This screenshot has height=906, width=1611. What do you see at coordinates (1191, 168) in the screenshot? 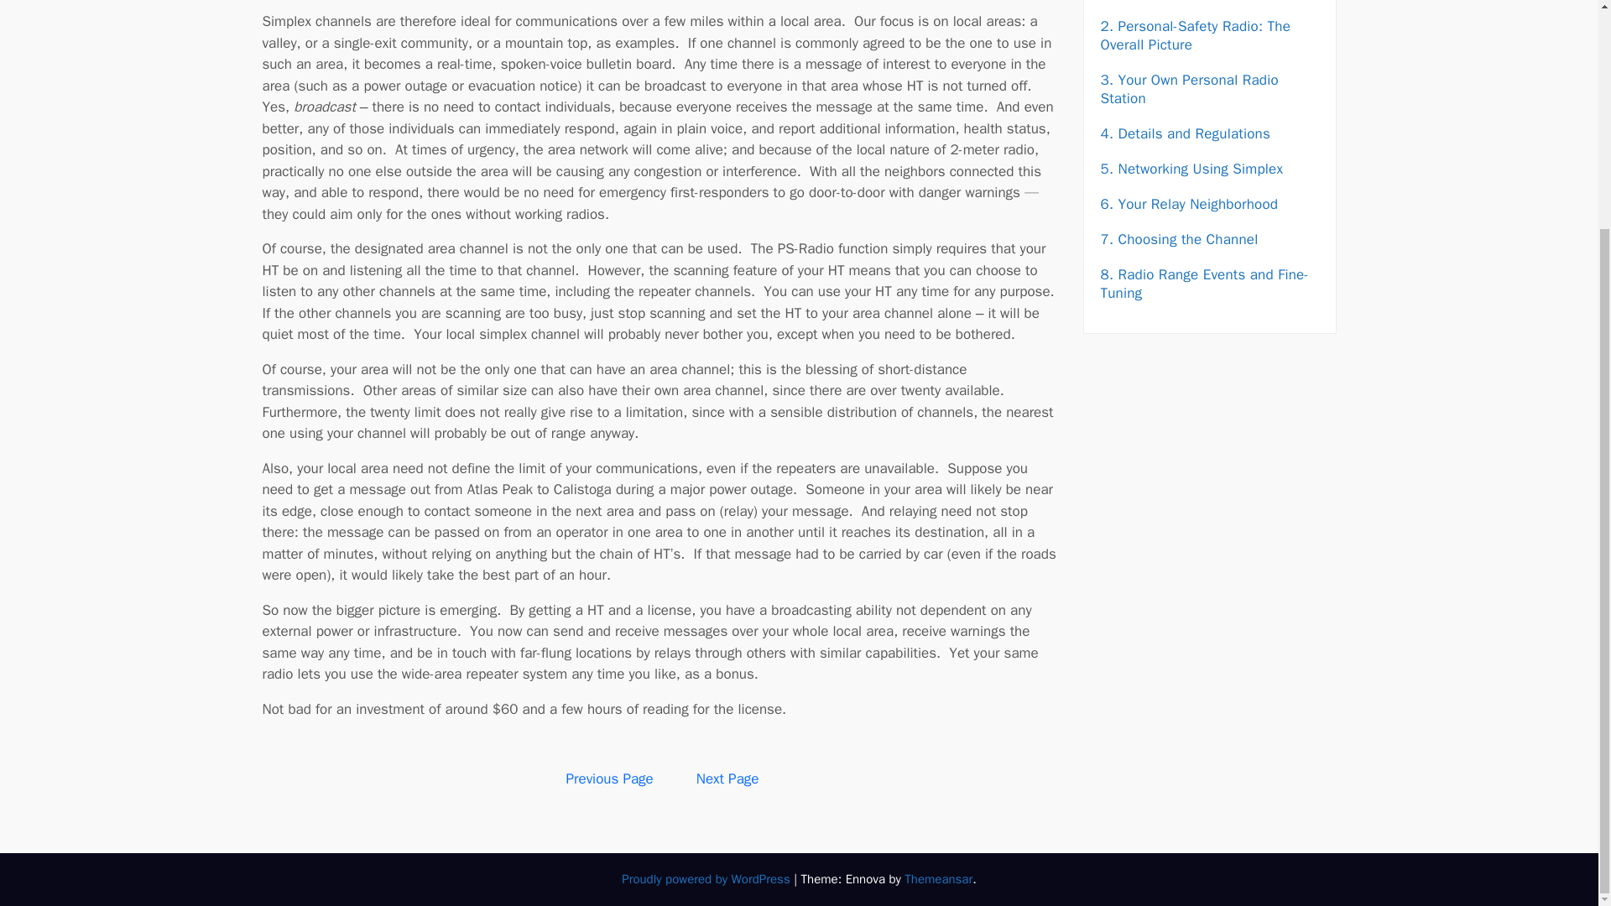
I see `5. Networking Using Simplex` at bounding box center [1191, 168].